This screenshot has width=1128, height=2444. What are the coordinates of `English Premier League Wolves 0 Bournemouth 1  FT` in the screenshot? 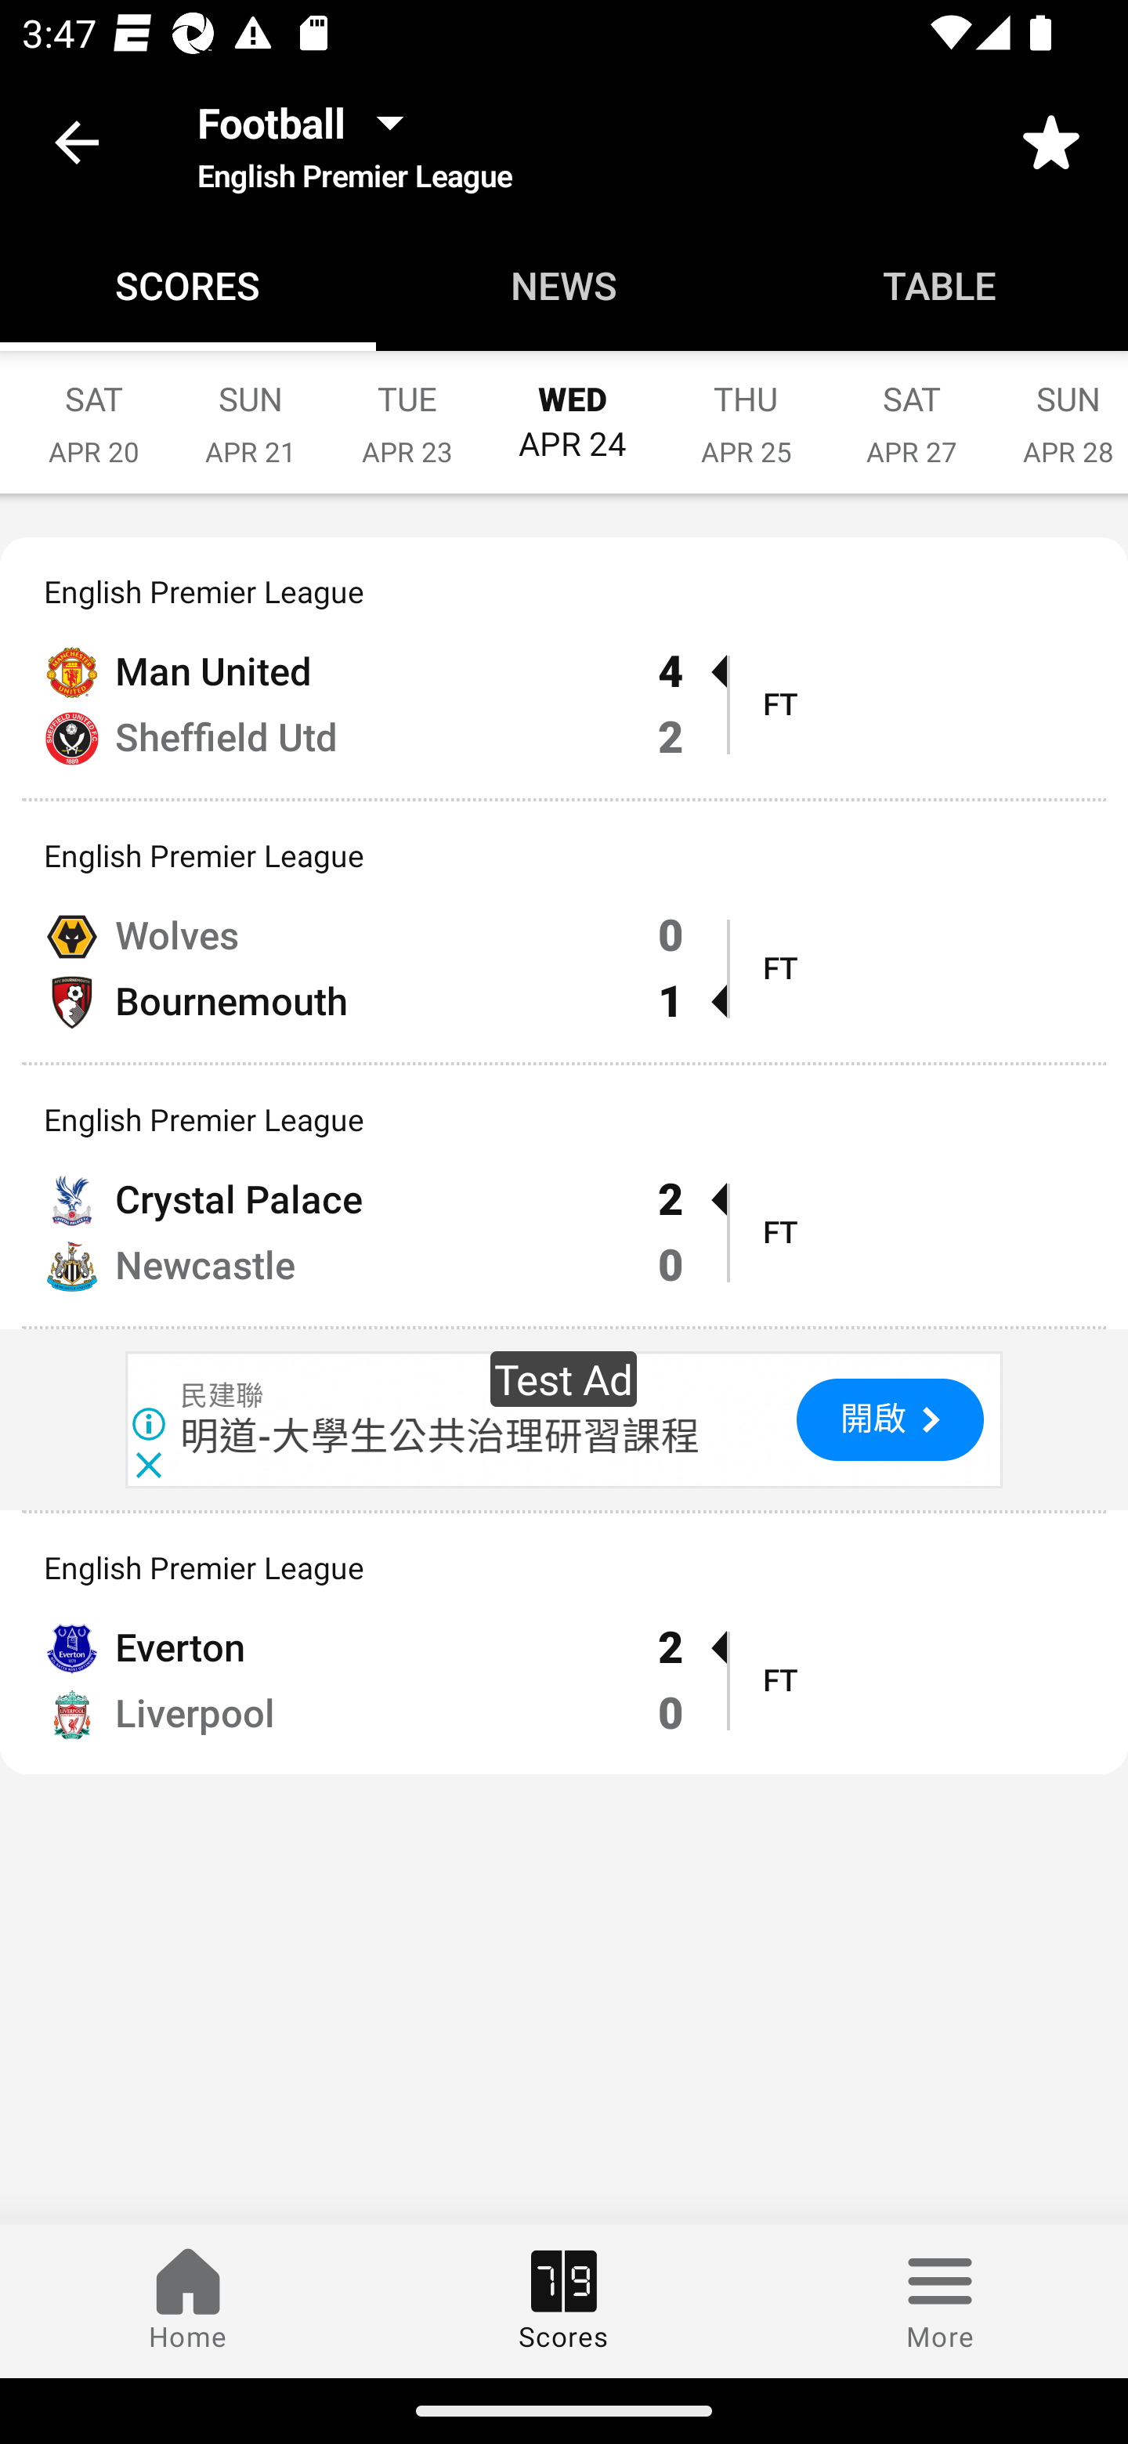 It's located at (564, 932).